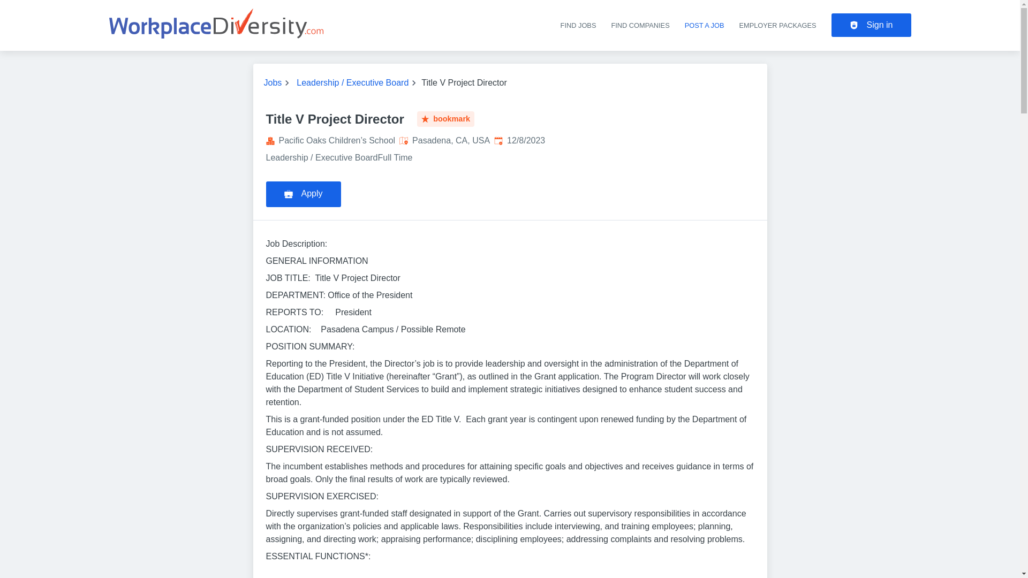  I want to click on POST A JOB, so click(705, 25).